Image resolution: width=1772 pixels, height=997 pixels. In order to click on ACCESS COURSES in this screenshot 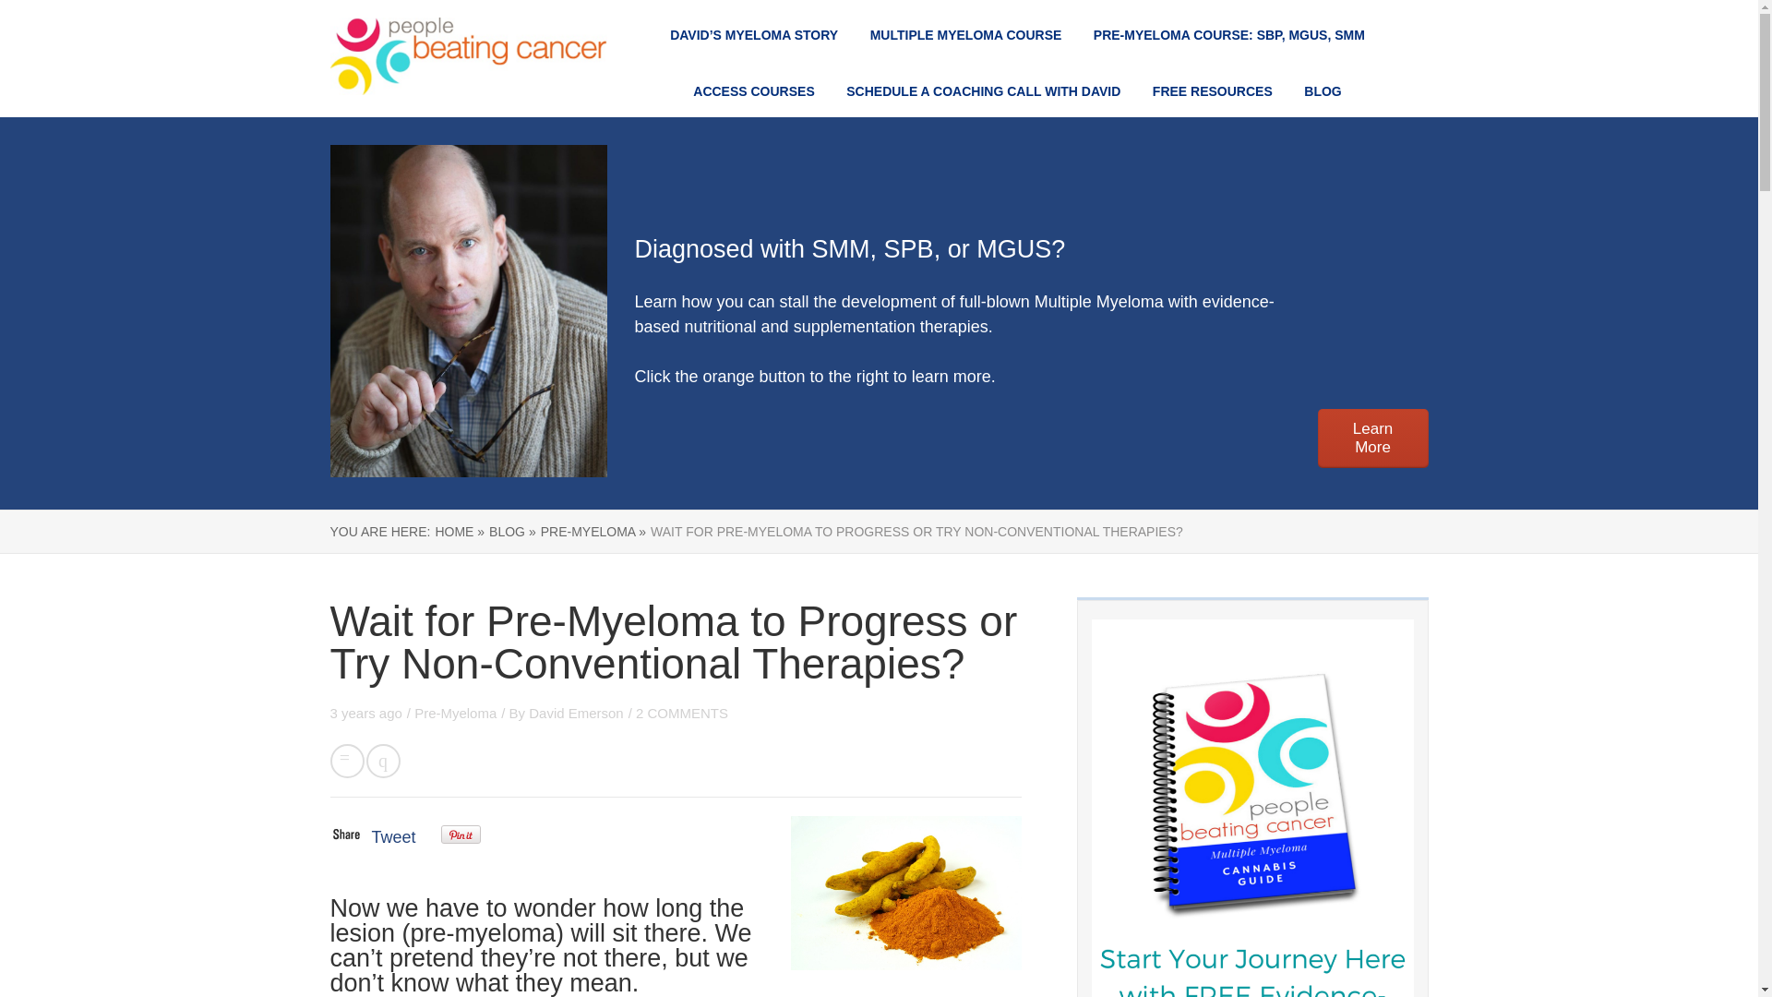, I will do `click(753, 90)`.